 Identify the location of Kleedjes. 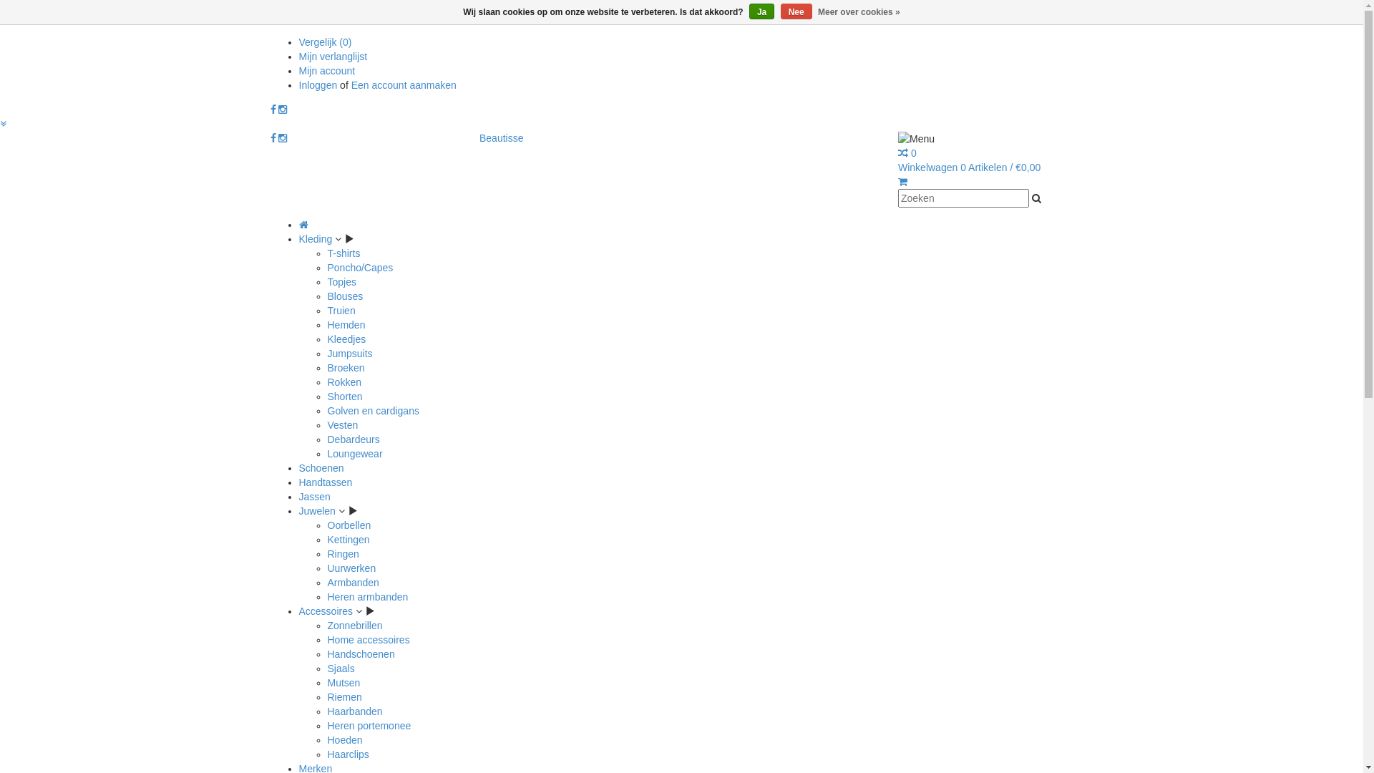
(347, 339).